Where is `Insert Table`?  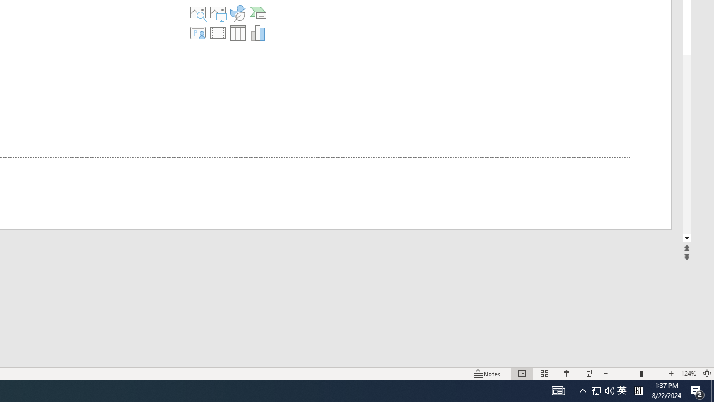 Insert Table is located at coordinates (238, 32).